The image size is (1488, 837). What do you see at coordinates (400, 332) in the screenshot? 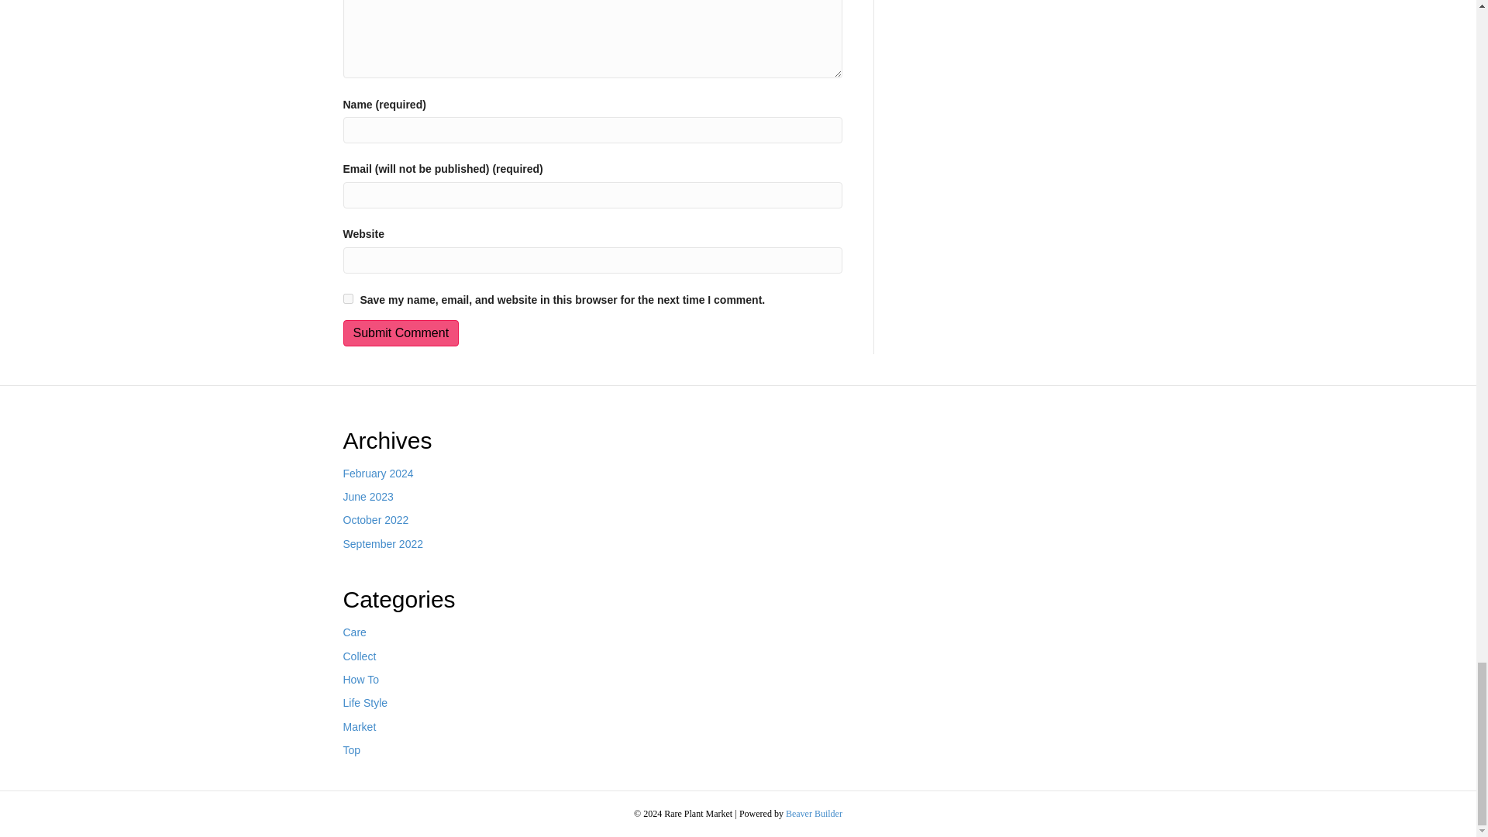
I see `Submit Comment` at bounding box center [400, 332].